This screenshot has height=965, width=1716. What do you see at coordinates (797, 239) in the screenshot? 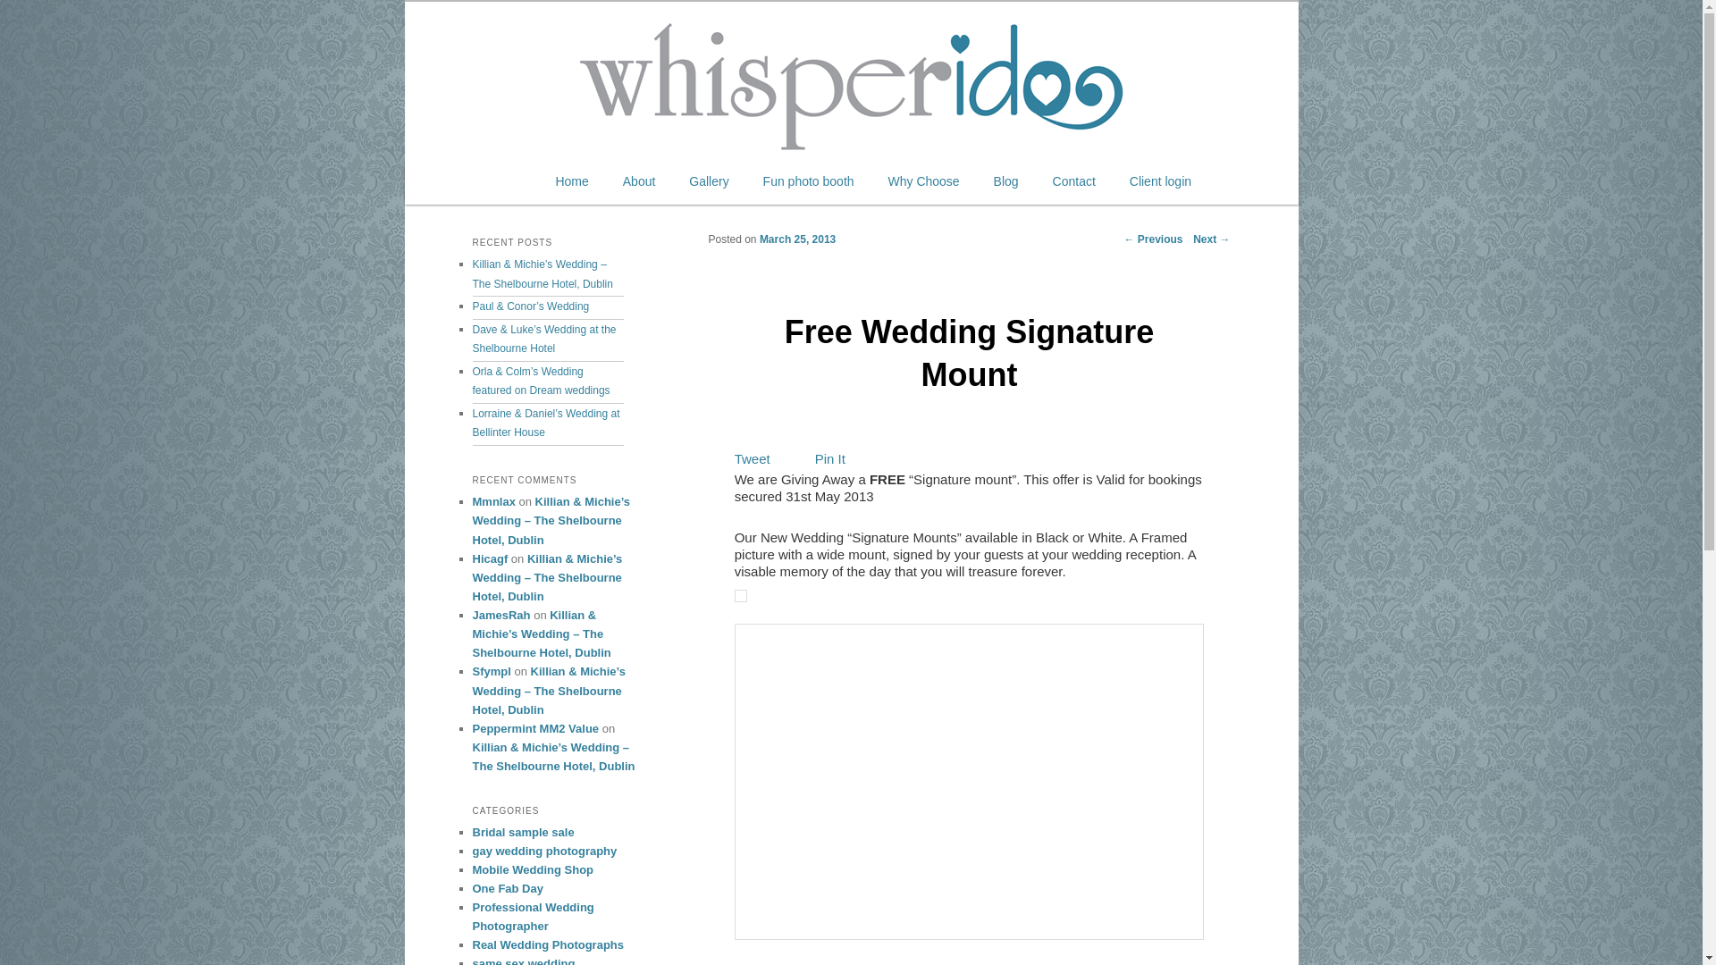
I see `March 25, 2013` at bounding box center [797, 239].